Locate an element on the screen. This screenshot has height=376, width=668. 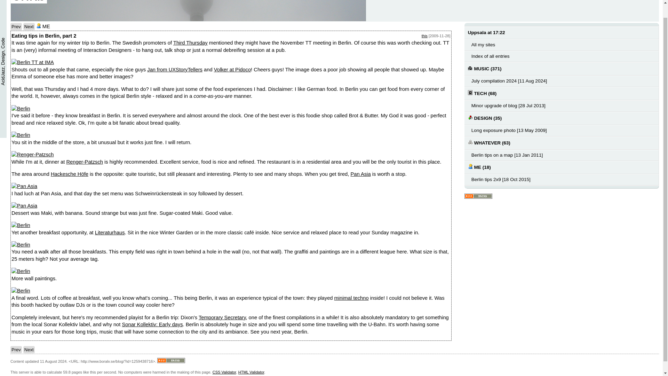
Sausage making course is located at coordinates (16, 350).